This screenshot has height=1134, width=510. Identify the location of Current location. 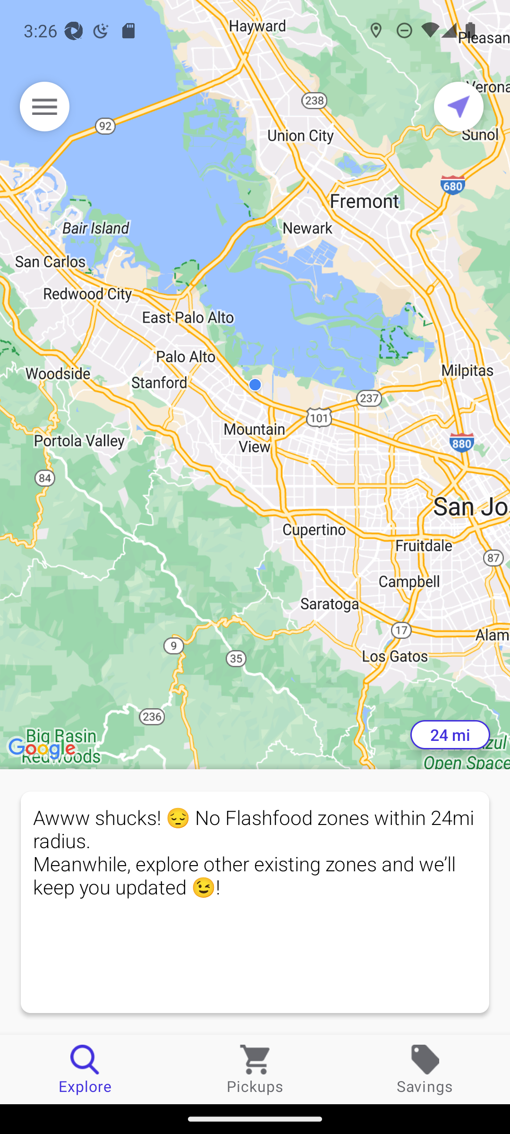
(459, 106).